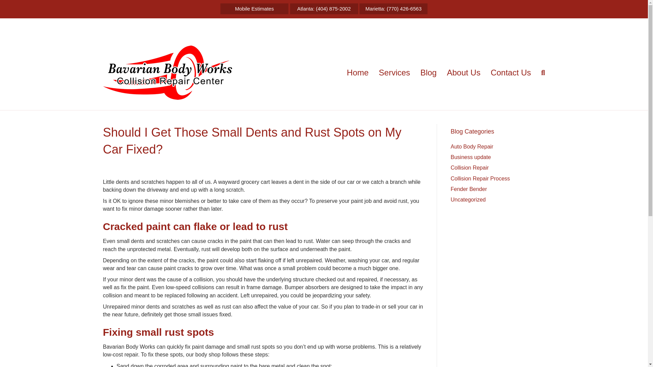  What do you see at coordinates (395, 73) in the screenshot?
I see `Services` at bounding box center [395, 73].